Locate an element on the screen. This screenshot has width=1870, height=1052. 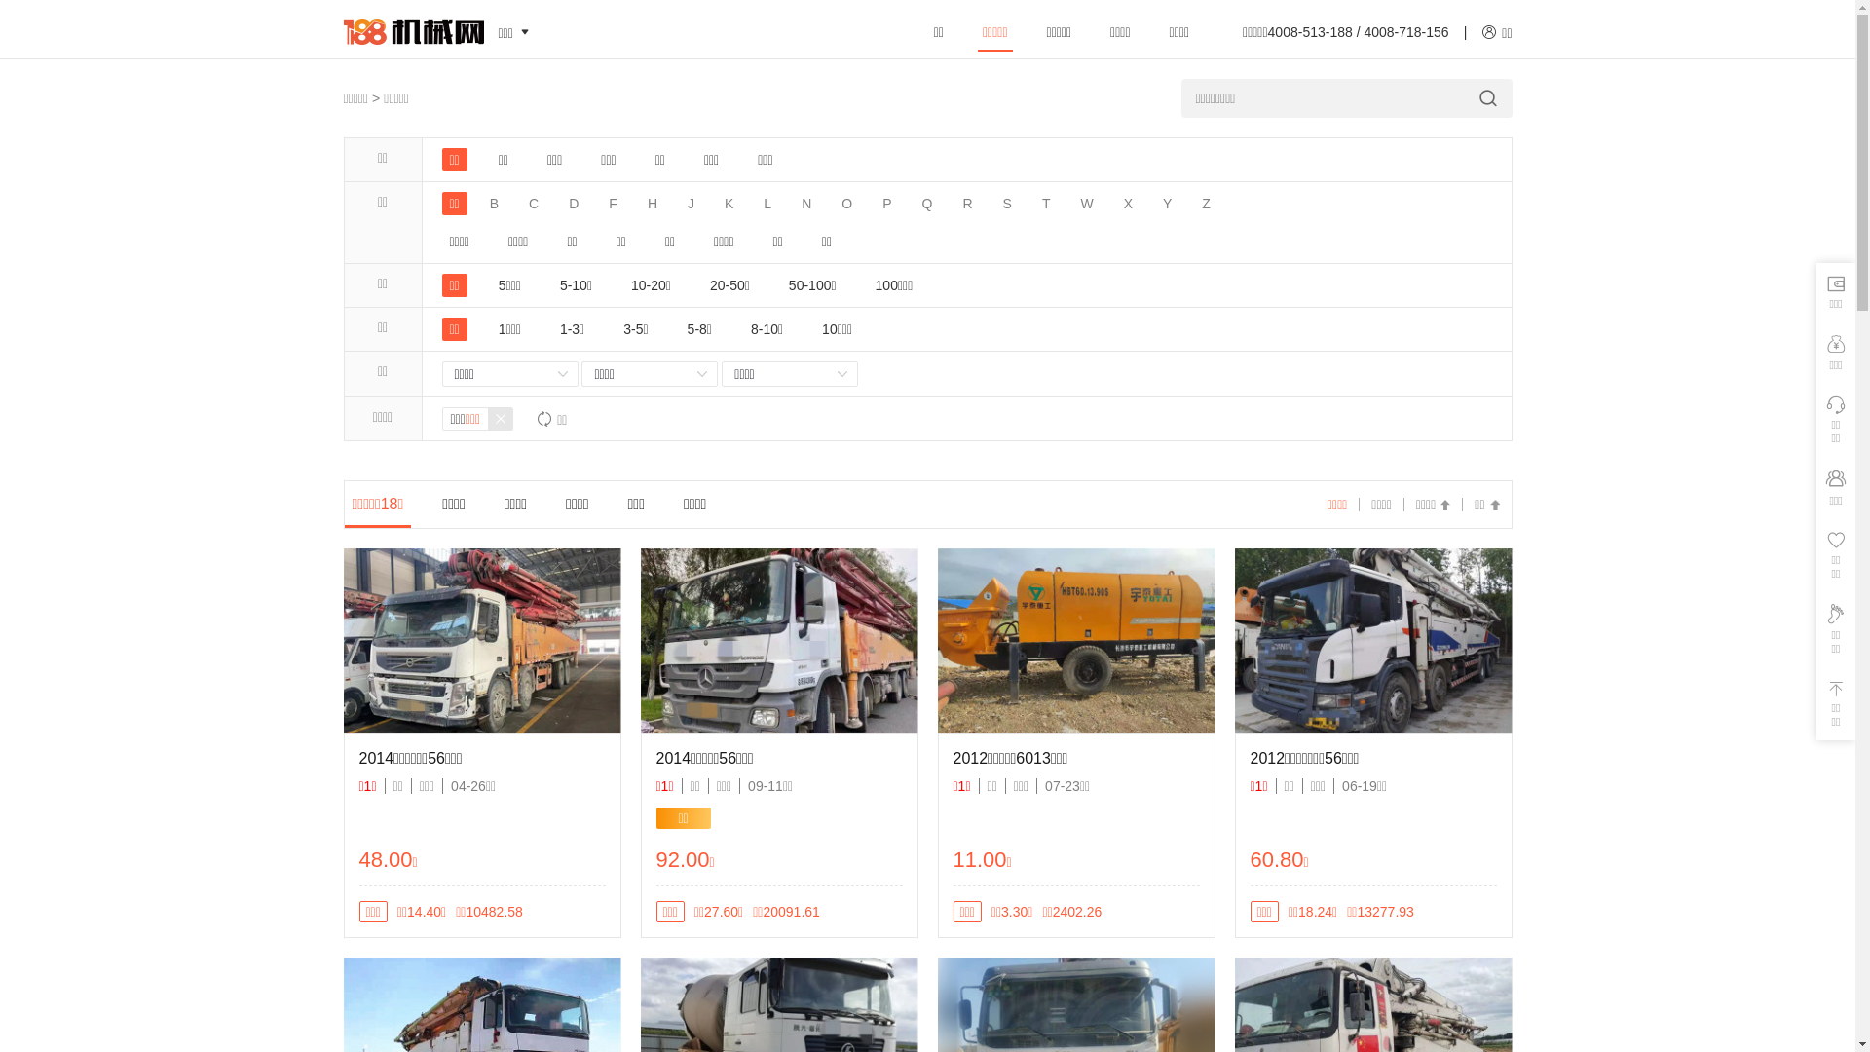
Y is located at coordinates (1167, 204).